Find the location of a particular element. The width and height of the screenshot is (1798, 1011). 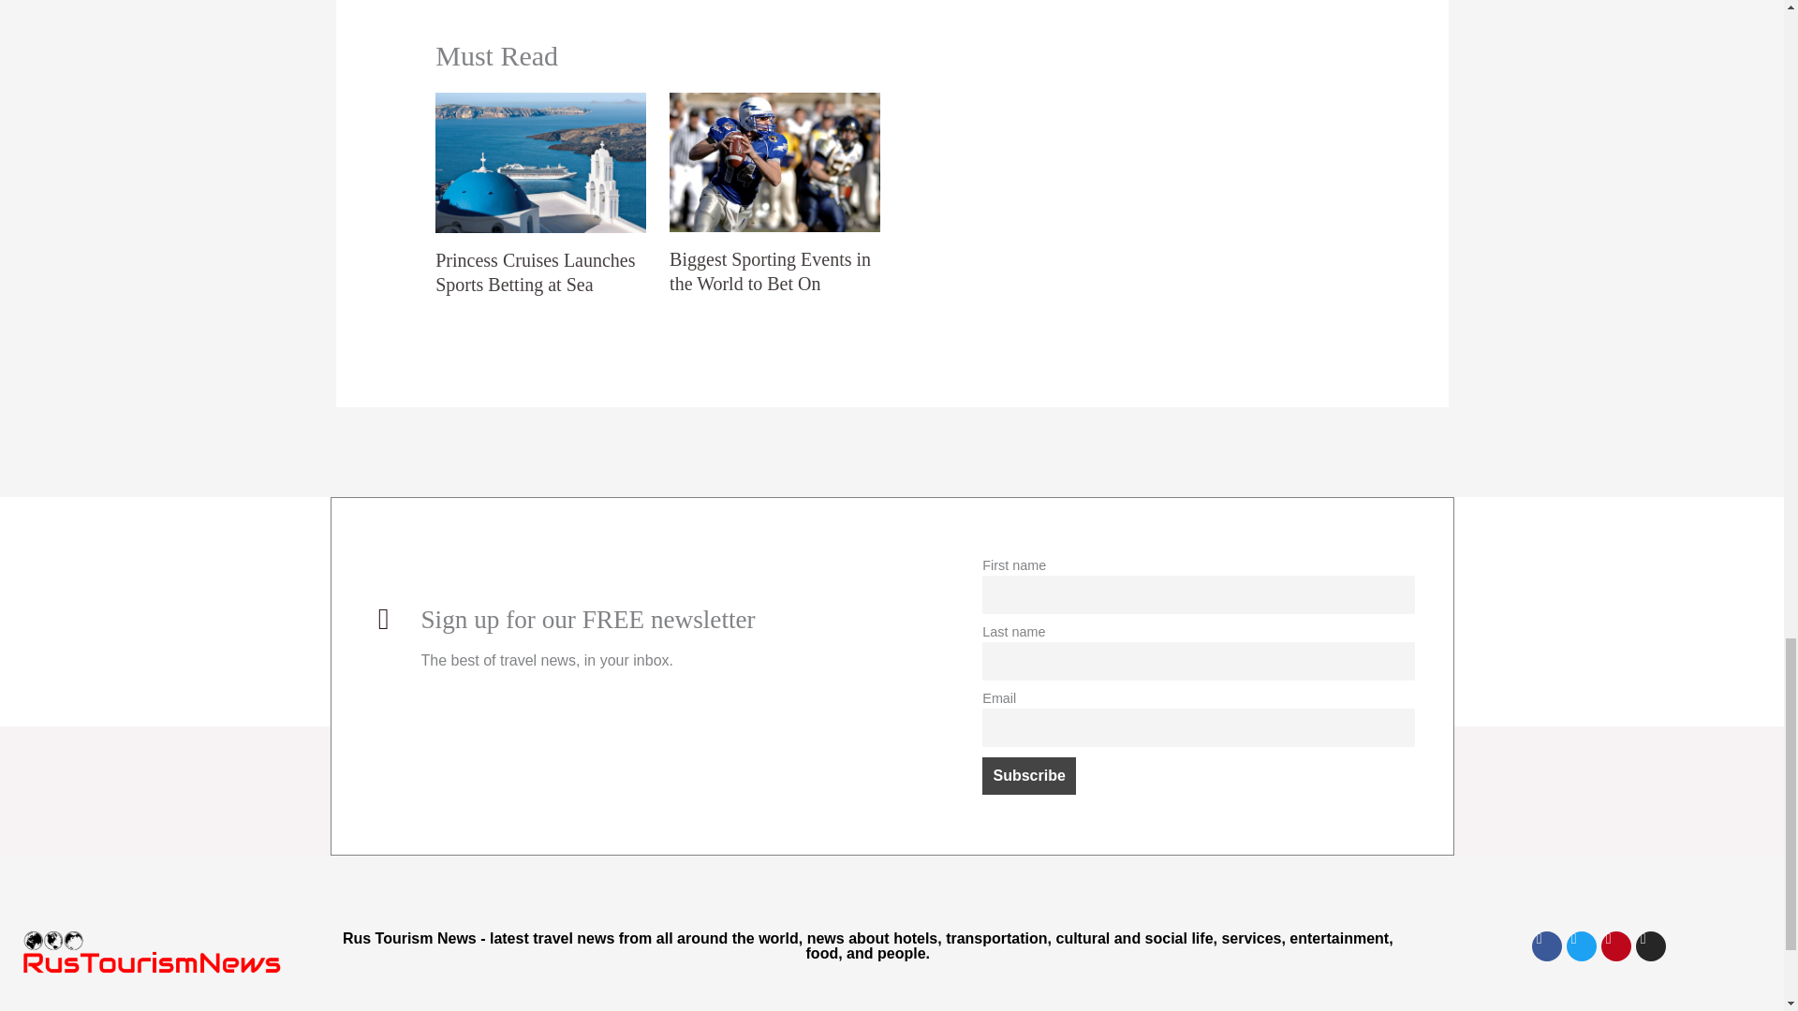

Princess Cruises Launches Sports Betting at Sea 1 is located at coordinates (539, 163).